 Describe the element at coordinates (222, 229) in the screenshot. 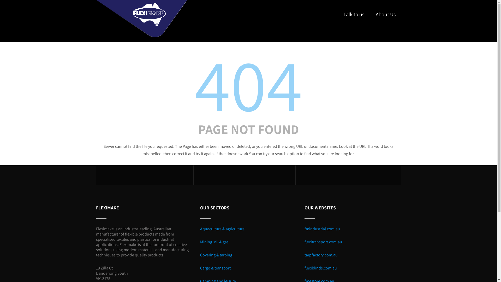

I see `Aquaculture & agriculture` at that location.